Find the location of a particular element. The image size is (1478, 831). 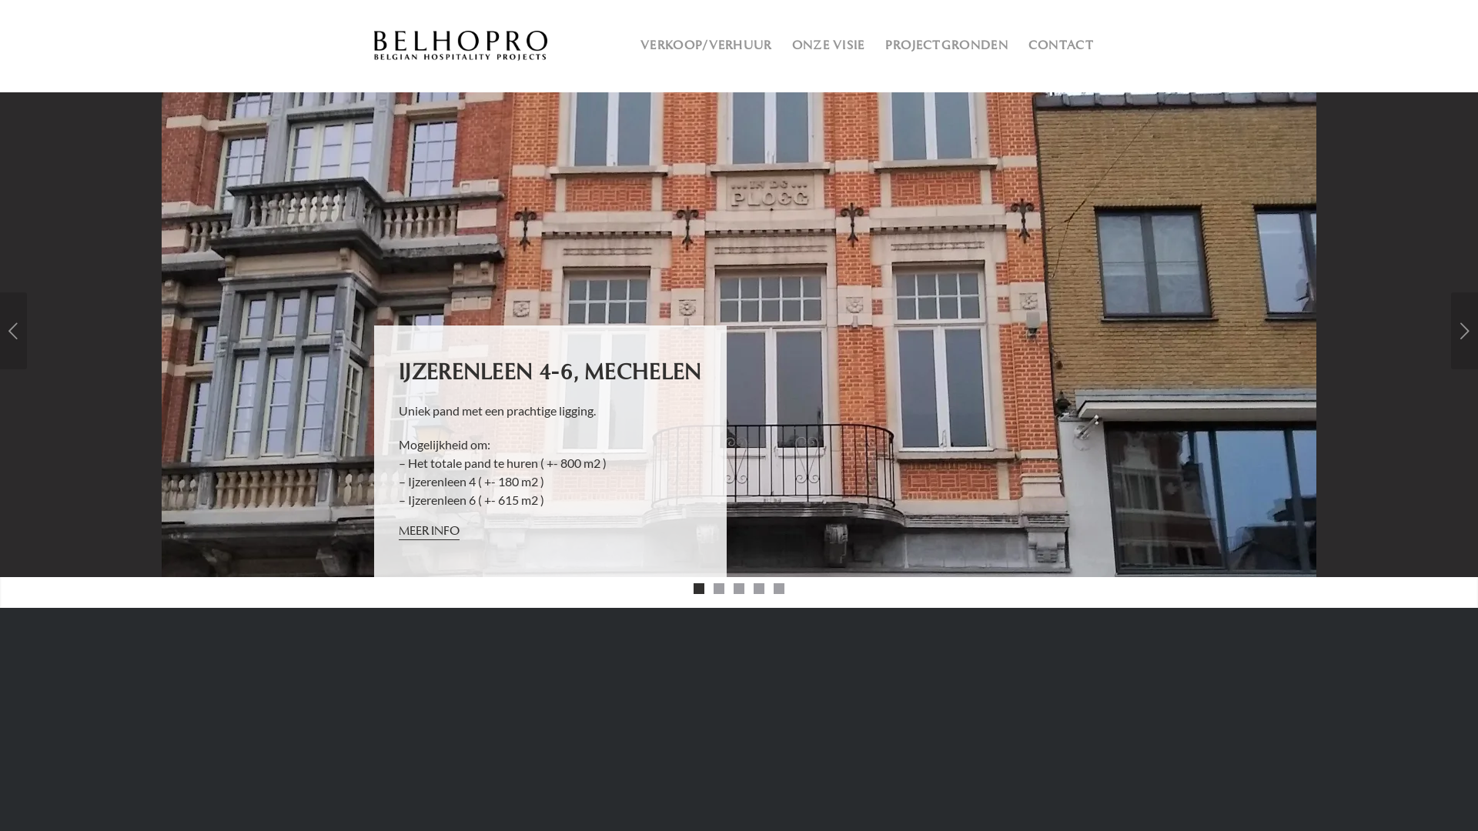

2 is located at coordinates (719, 589).